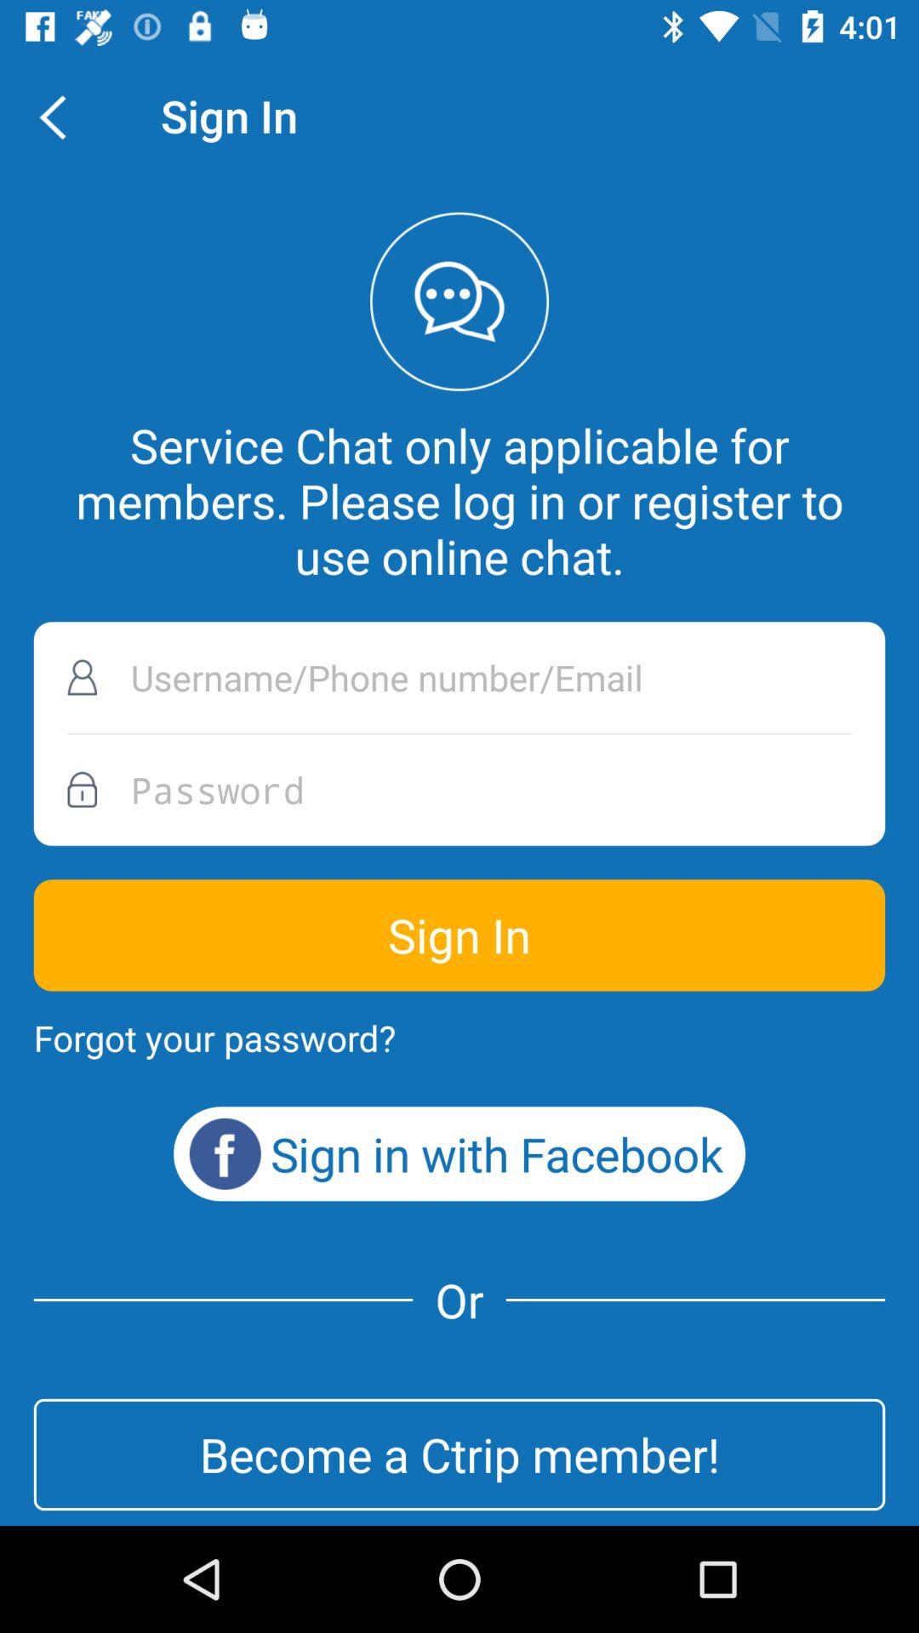  Describe the element at coordinates (62, 116) in the screenshot. I see `click the icon next to the sign in` at that location.